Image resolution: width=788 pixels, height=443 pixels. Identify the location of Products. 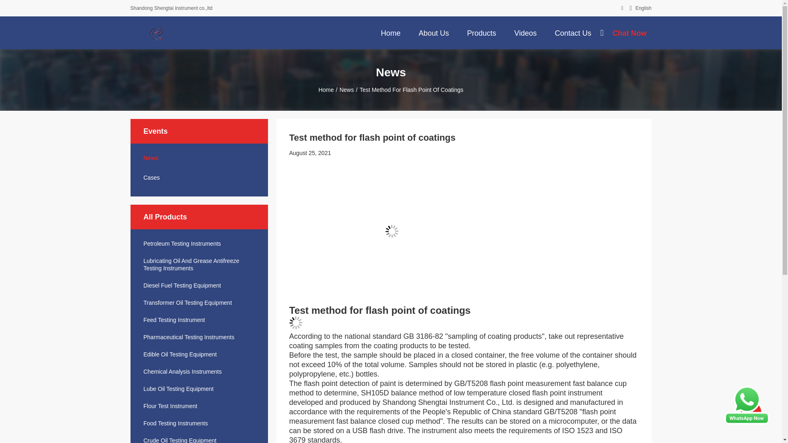
(481, 32).